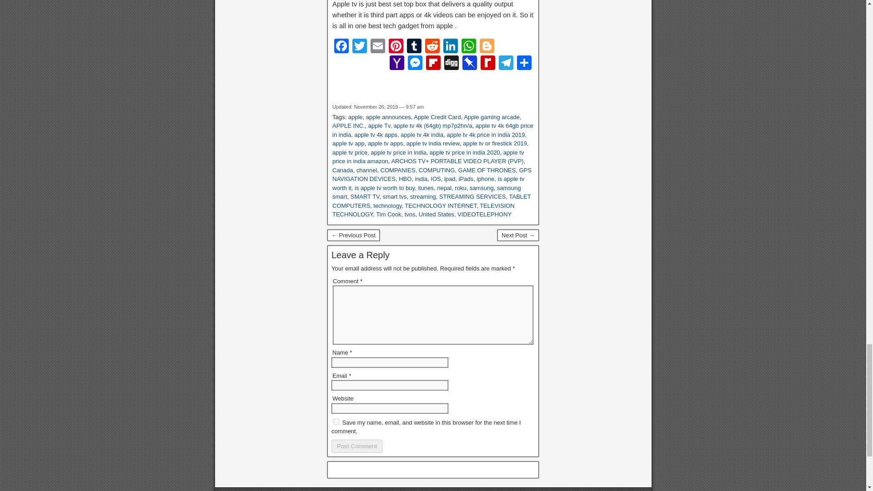  I want to click on Email, so click(377, 47).